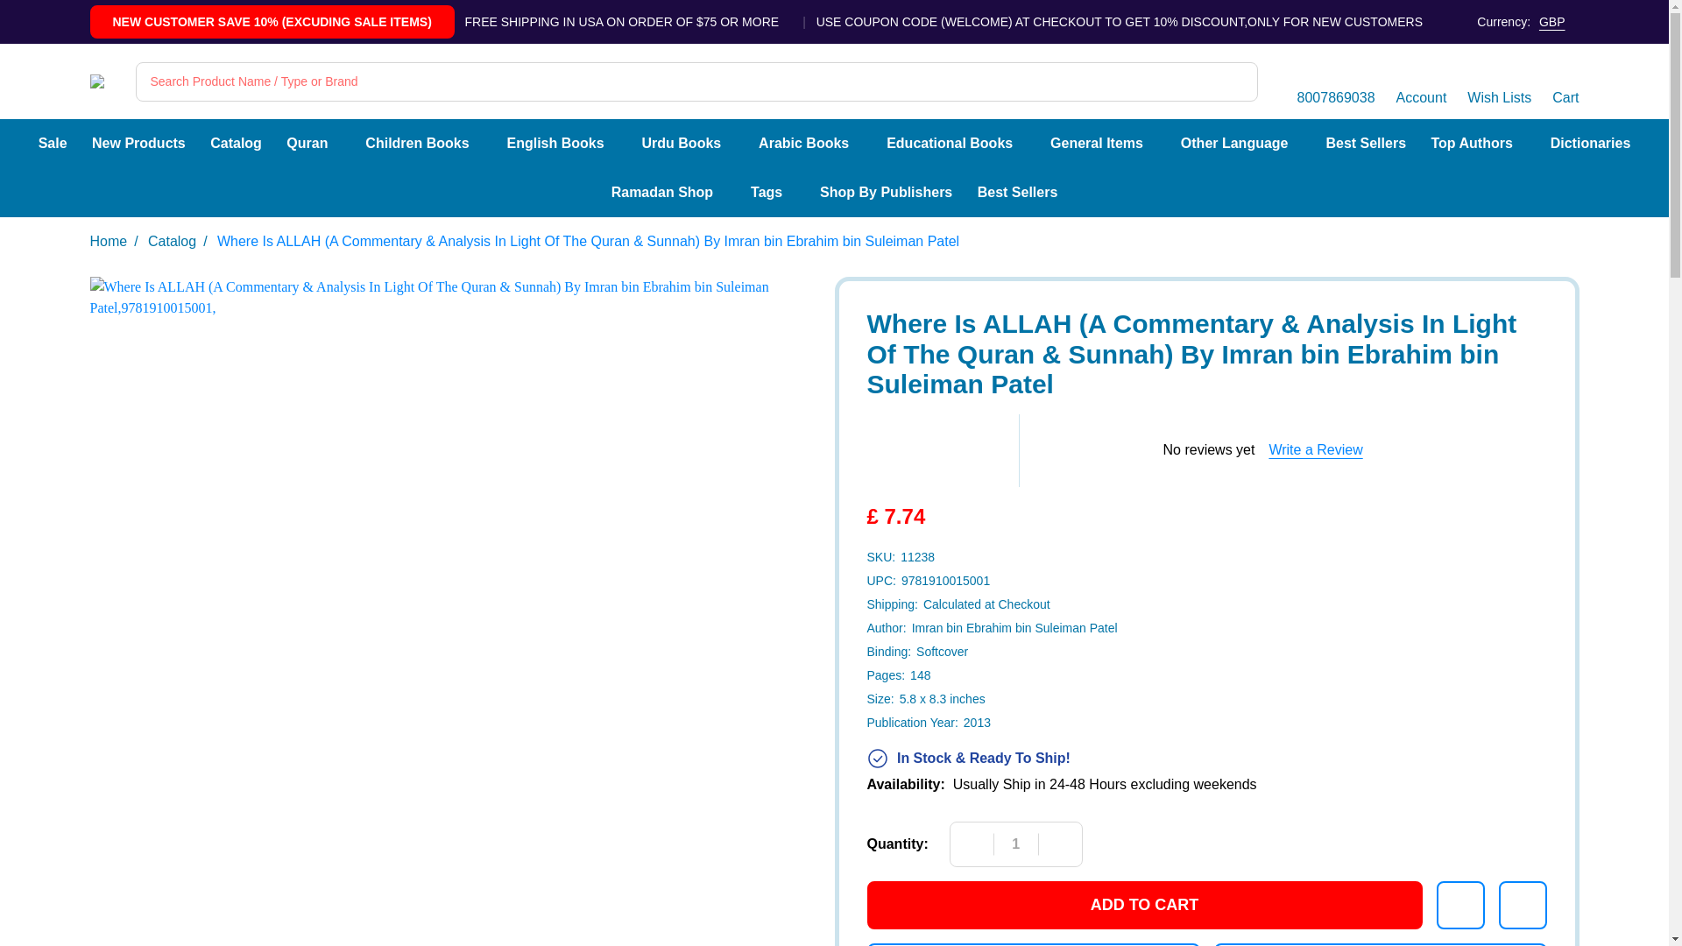 This screenshot has width=1682, height=946. What do you see at coordinates (859, 143) in the screenshot?
I see `More` at bounding box center [859, 143].